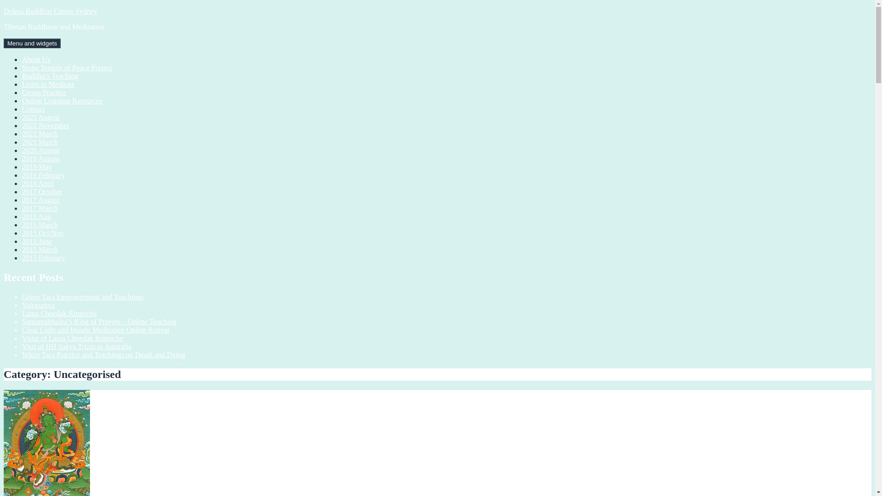  I want to click on 2015 March, so click(40, 250).